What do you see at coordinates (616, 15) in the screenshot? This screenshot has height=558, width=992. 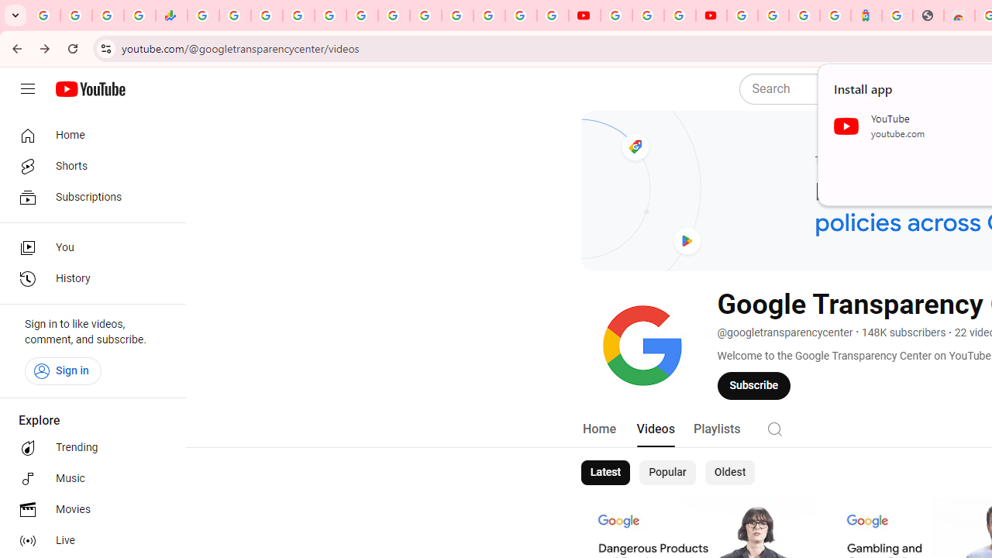 I see `YouTube` at bounding box center [616, 15].